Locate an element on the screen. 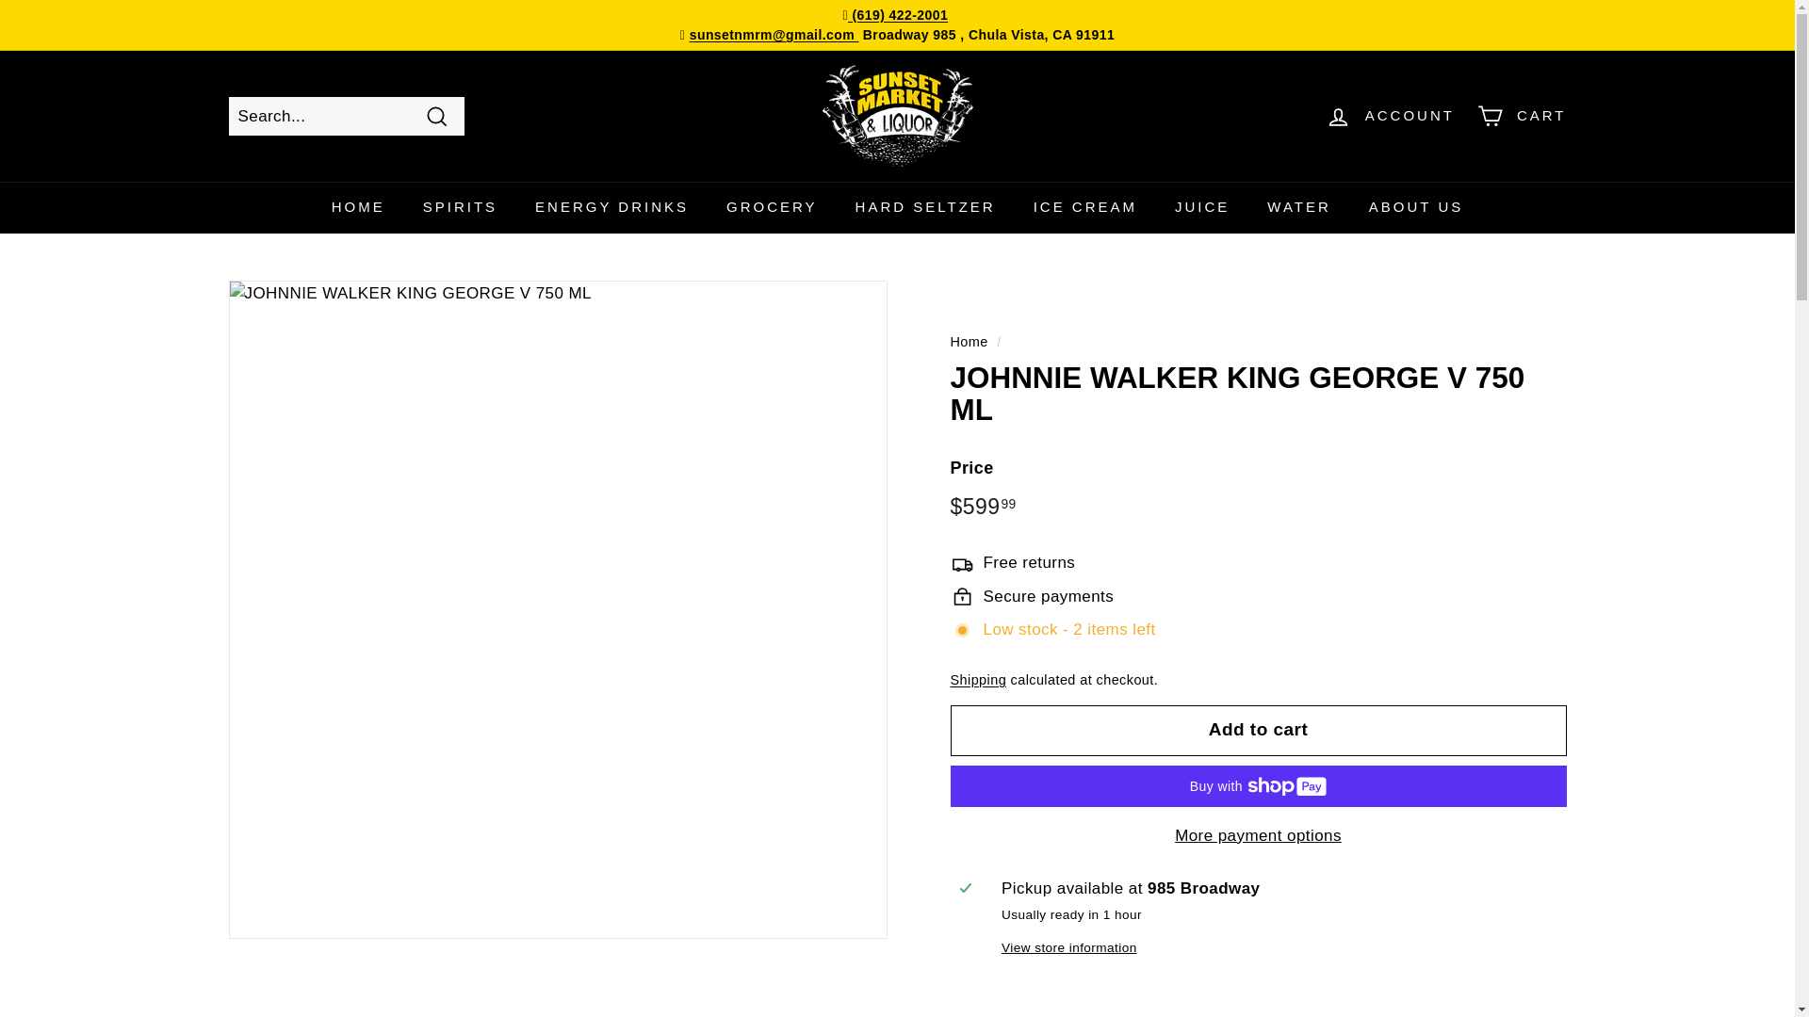 The width and height of the screenshot is (1809, 1017). HOME is located at coordinates (358, 207).